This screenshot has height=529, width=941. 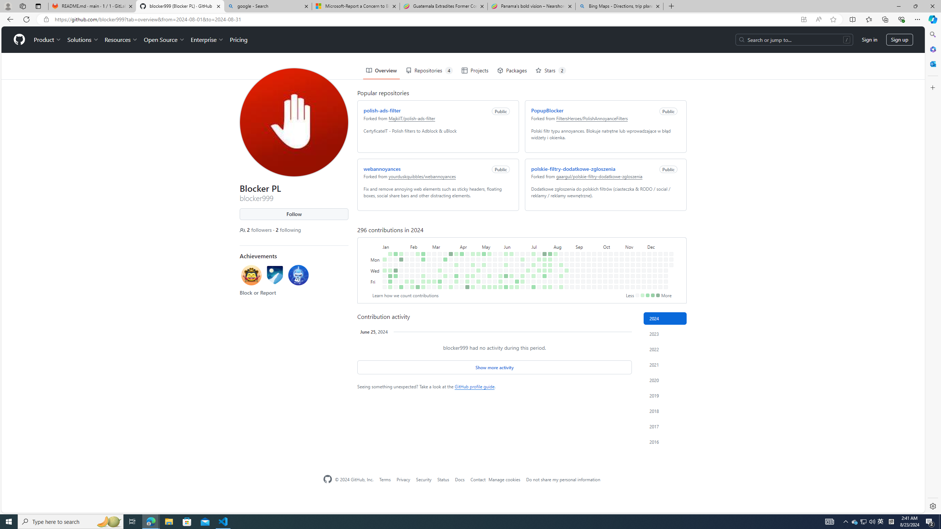 I want to click on October, so click(x=612, y=220).